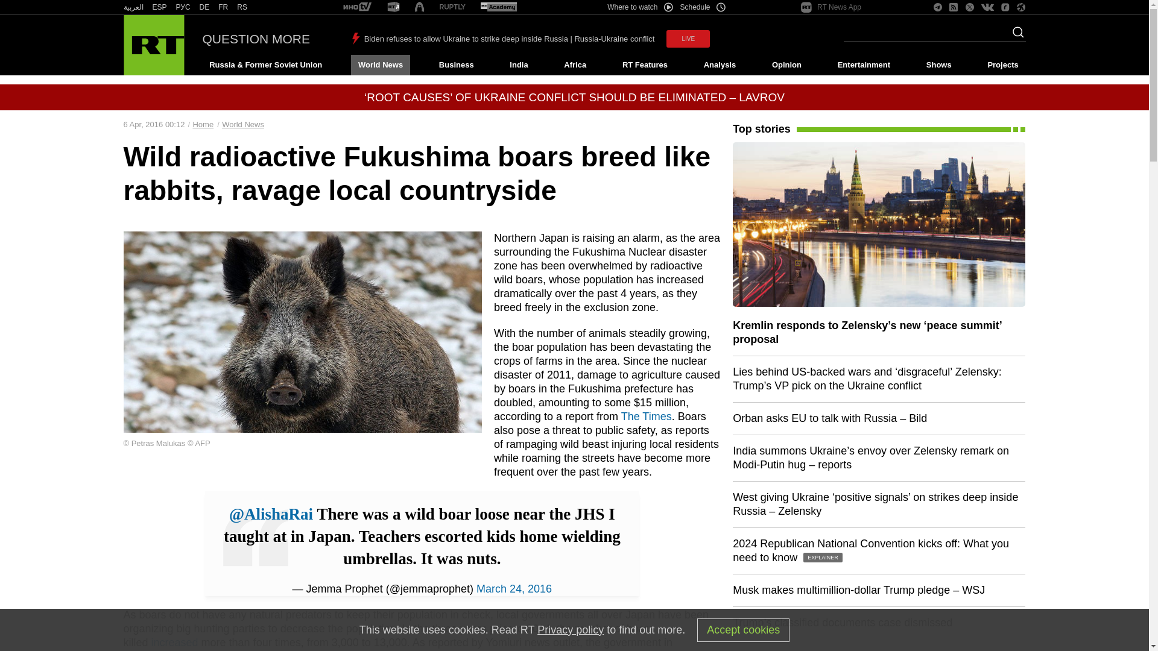 This screenshot has height=651, width=1158. What do you see at coordinates (204, 7) in the screenshot?
I see `RT ` at bounding box center [204, 7].